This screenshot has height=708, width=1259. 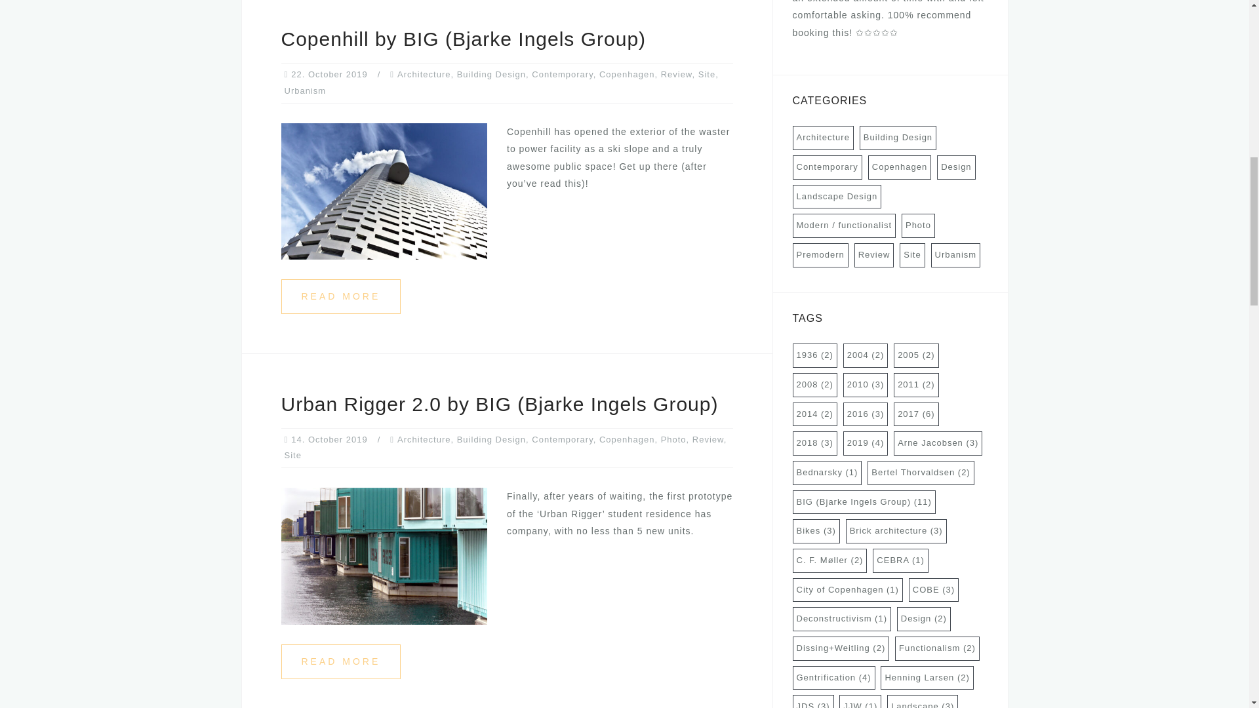 I want to click on Site, so click(x=292, y=455).